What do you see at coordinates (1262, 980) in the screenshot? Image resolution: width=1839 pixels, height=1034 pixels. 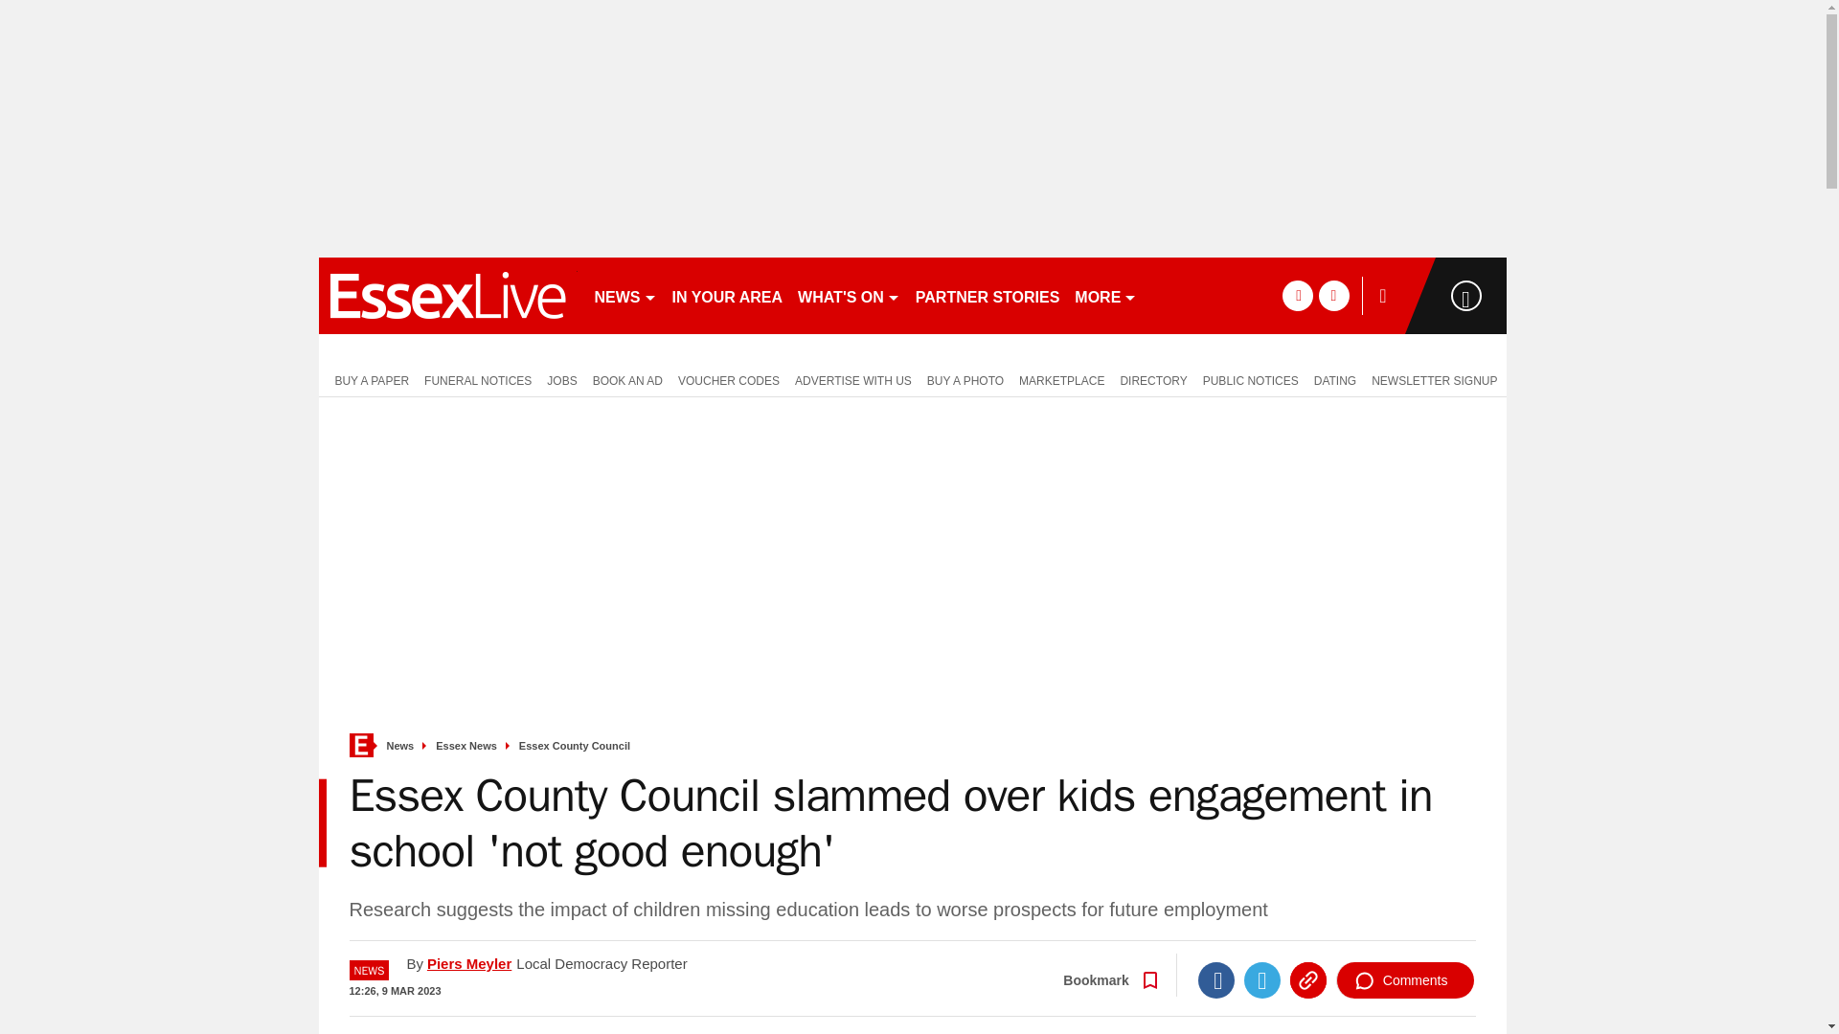 I see `Twitter` at bounding box center [1262, 980].